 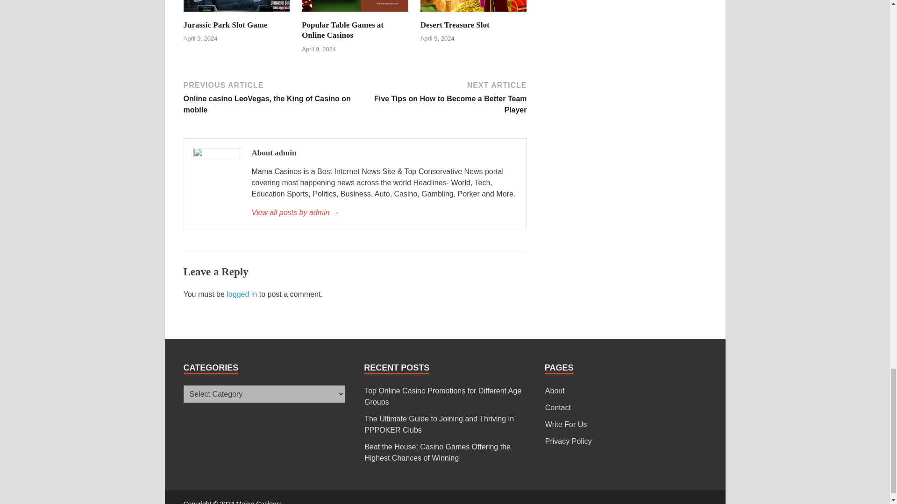 What do you see at coordinates (225, 25) in the screenshot?
I see `Jurassic Park Slot Game` at bounding box center [225, 25].